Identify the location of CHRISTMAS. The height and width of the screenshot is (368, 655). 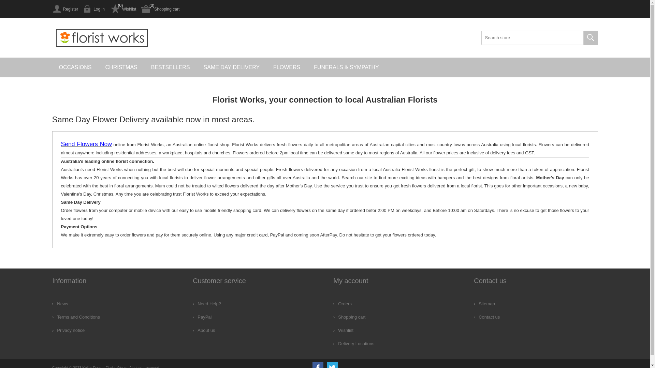
(121, 67).